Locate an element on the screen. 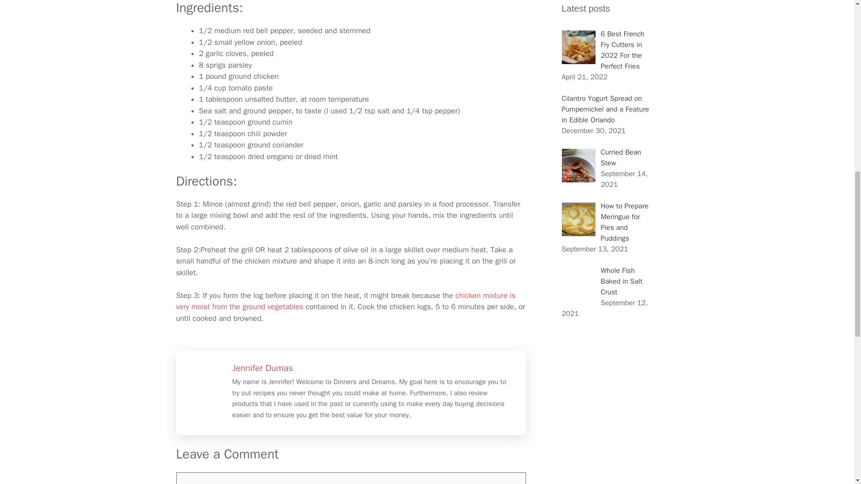 The image size is (861, 484). chicken mixture is very moist from the ground vegetables is located at coordinates (345, 301).